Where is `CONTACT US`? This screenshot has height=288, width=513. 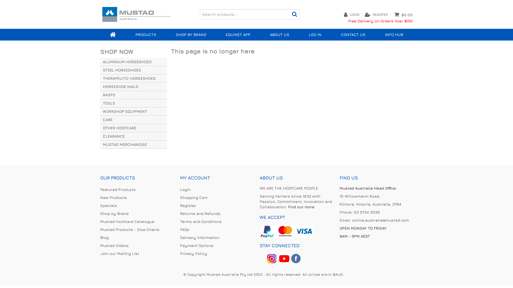 CONTACT US is located at coordinates (353, 35).